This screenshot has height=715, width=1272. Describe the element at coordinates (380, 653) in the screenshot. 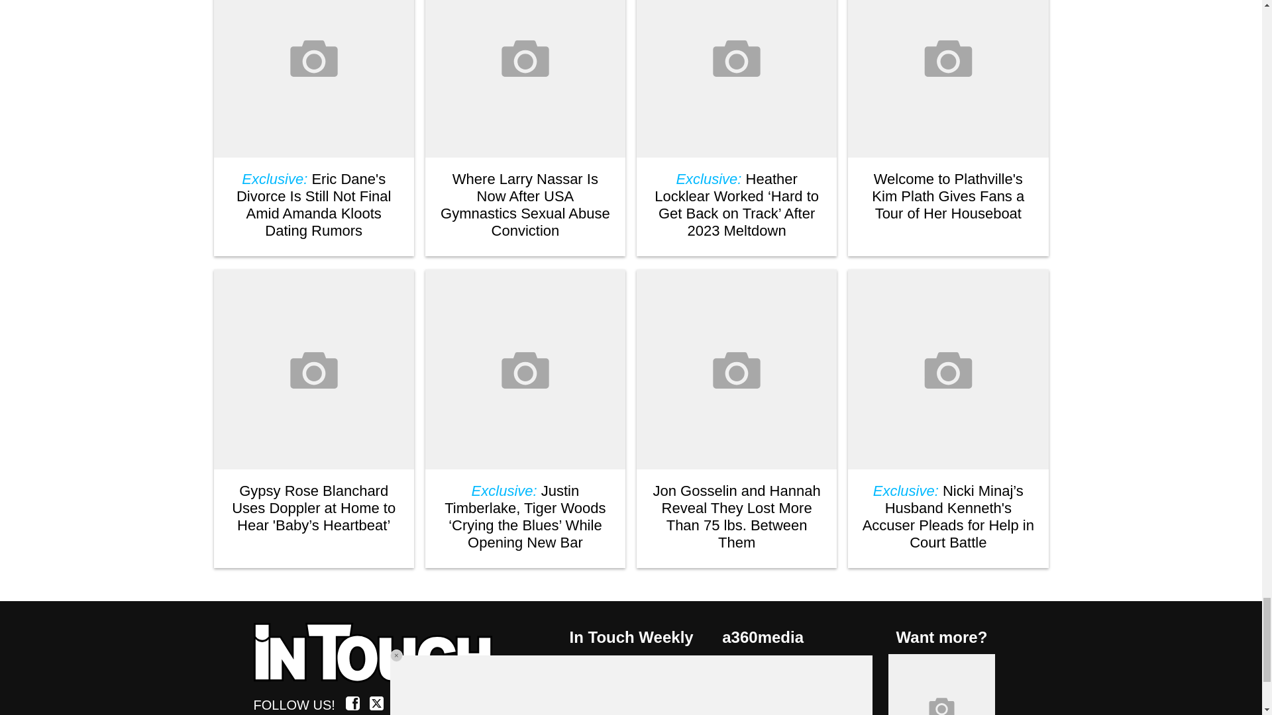

I see `Home` at that location.